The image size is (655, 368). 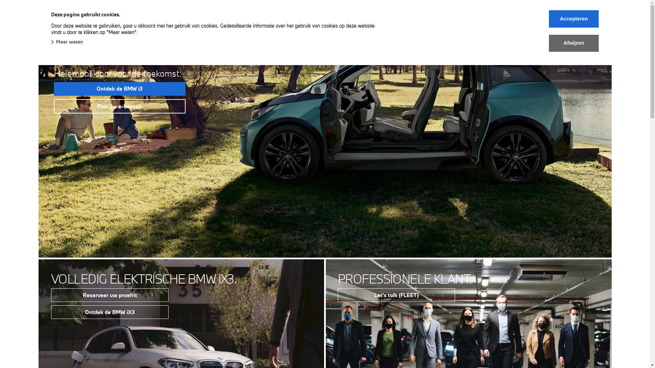 What do you see at coordinates (368, 29) in the screenshot?
I see `Contact` at bounding box center [368, 29].